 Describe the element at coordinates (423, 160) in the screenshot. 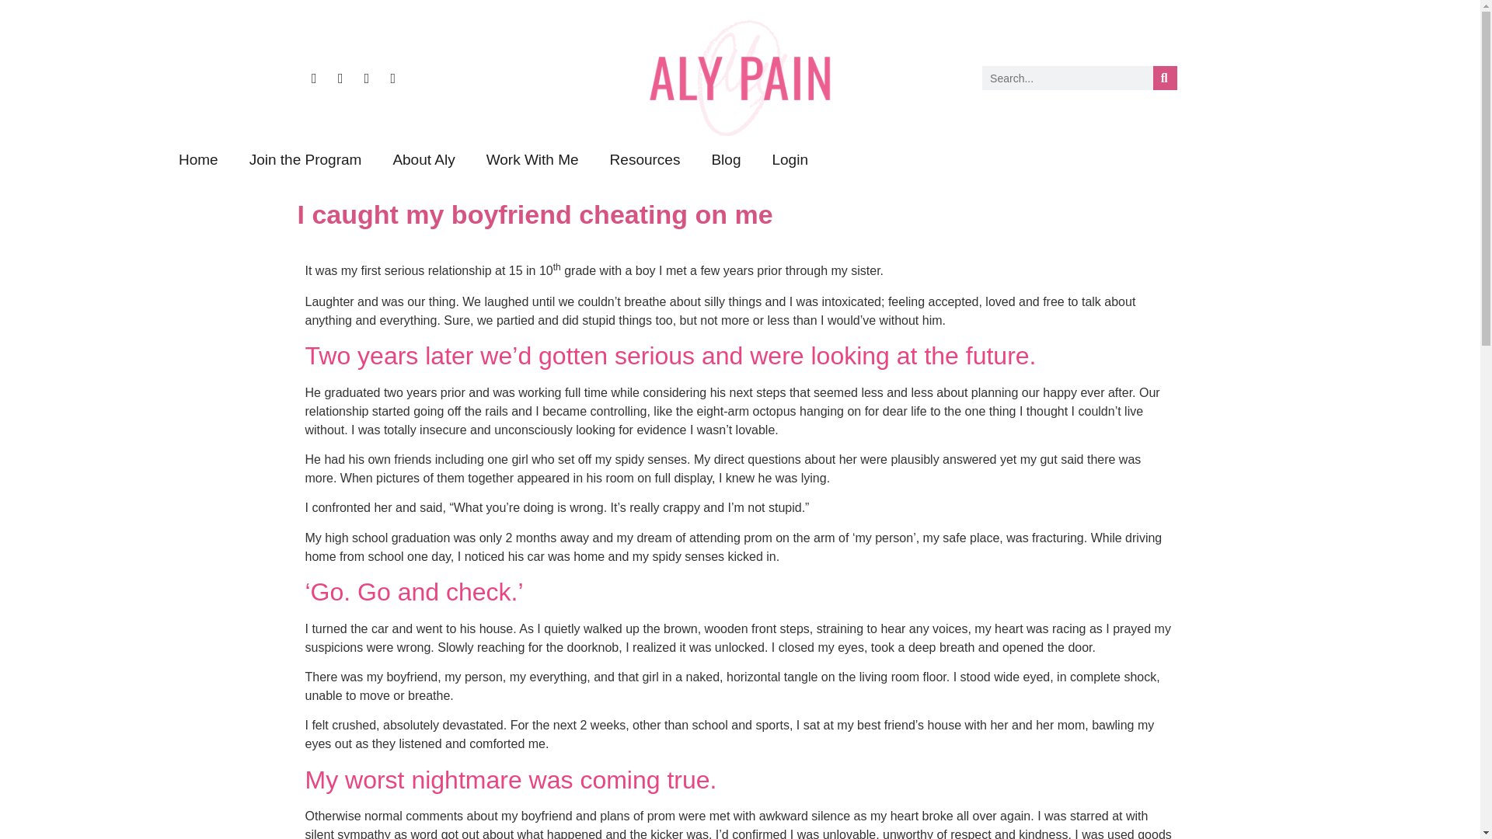

I see `About Aly` at that location.